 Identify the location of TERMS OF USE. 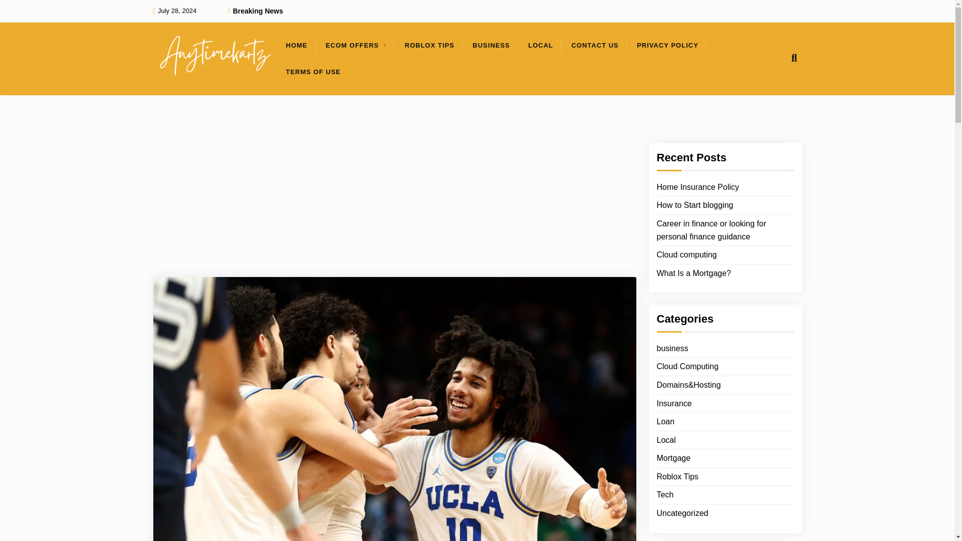
(313, 72).